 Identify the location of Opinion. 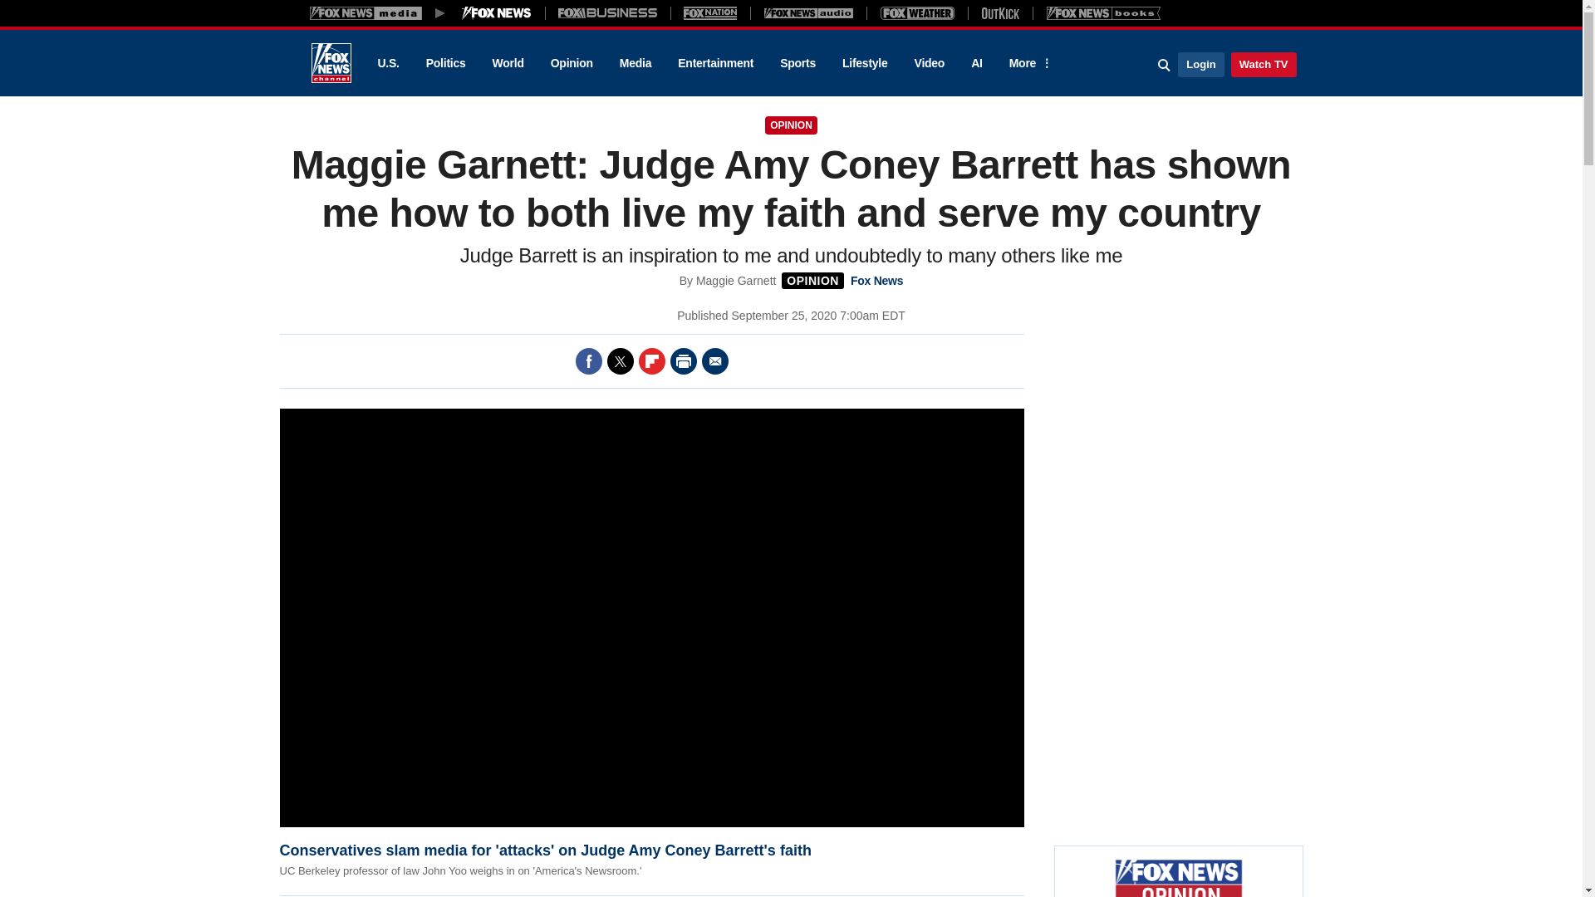
(572, 63).